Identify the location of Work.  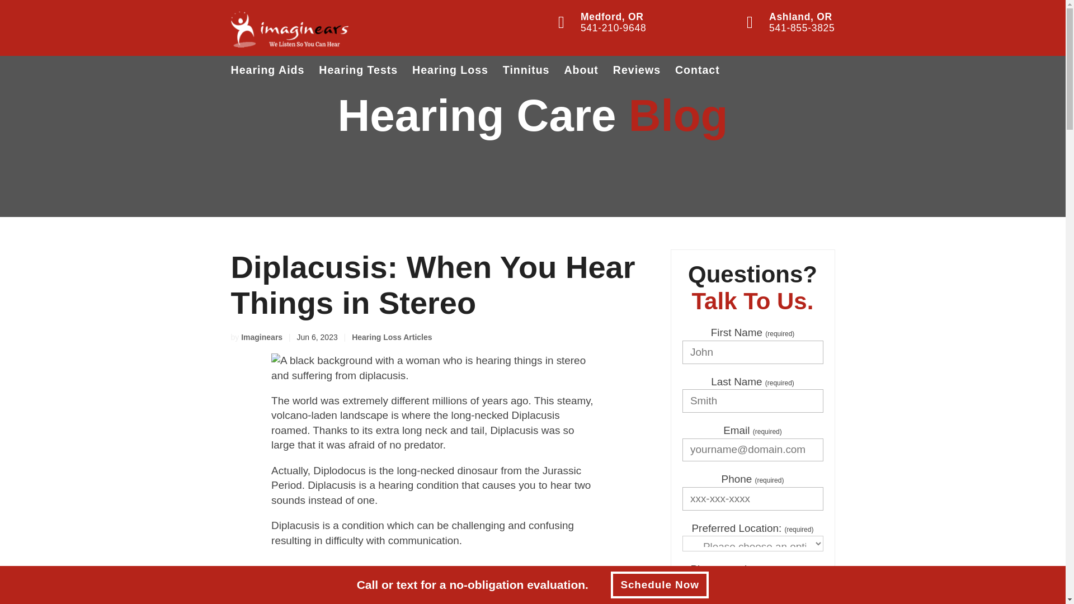
(771, 587).